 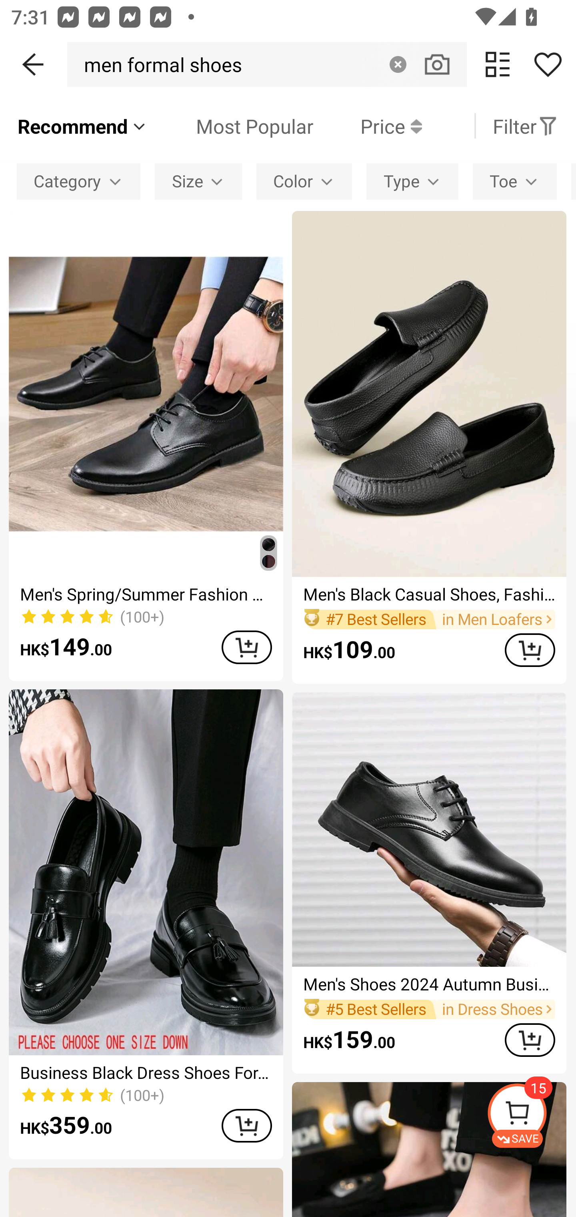 What do you see at coordinates (515, 181) in the screenshot?
I see `Toe` at bounding box center [515, 181].